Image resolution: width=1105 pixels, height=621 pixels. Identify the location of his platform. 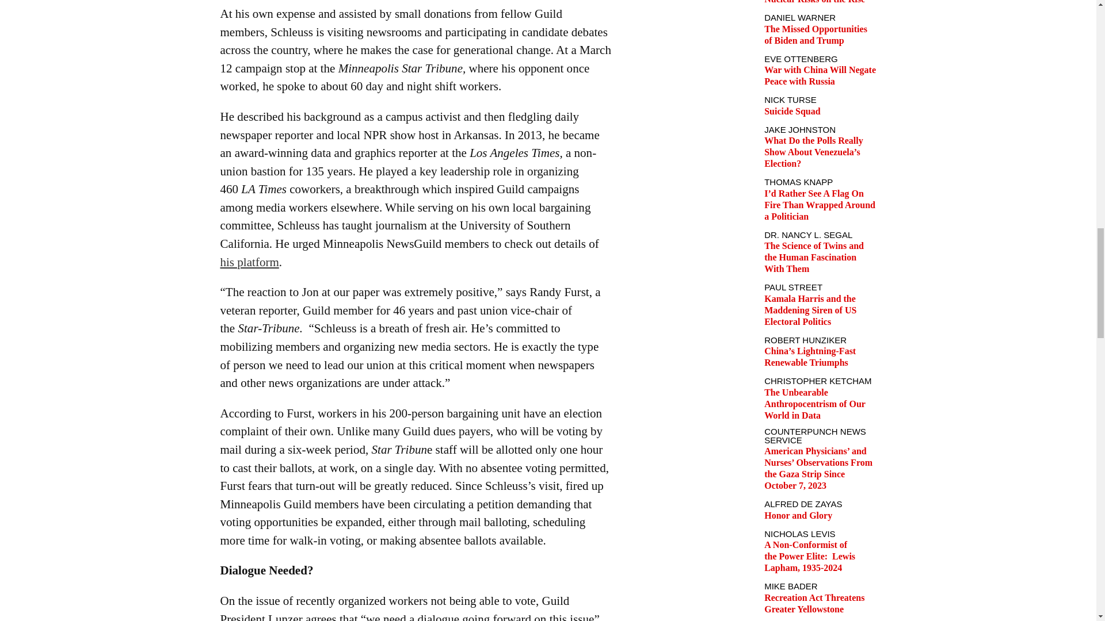
(249, 262).